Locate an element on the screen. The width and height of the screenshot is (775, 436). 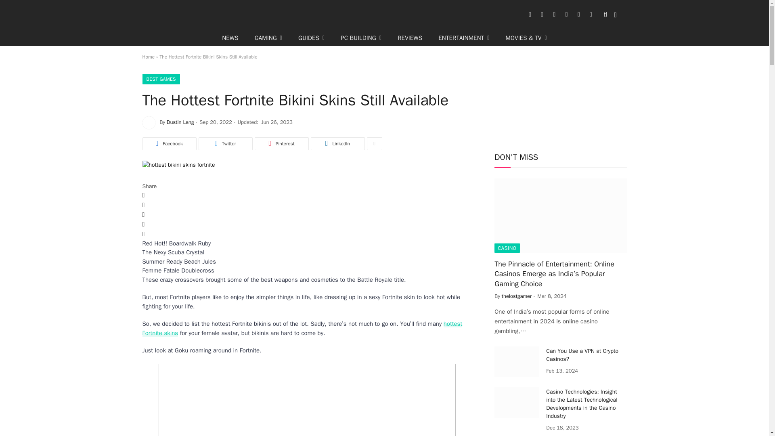
NEWS is located at coordinates (230, 38).